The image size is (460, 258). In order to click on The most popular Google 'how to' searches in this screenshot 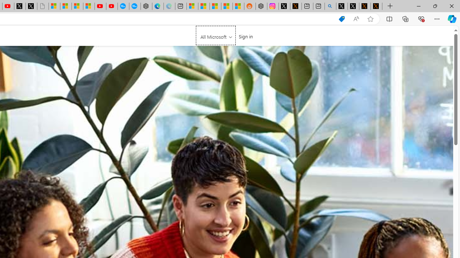, I will do `click(134, 6)`.